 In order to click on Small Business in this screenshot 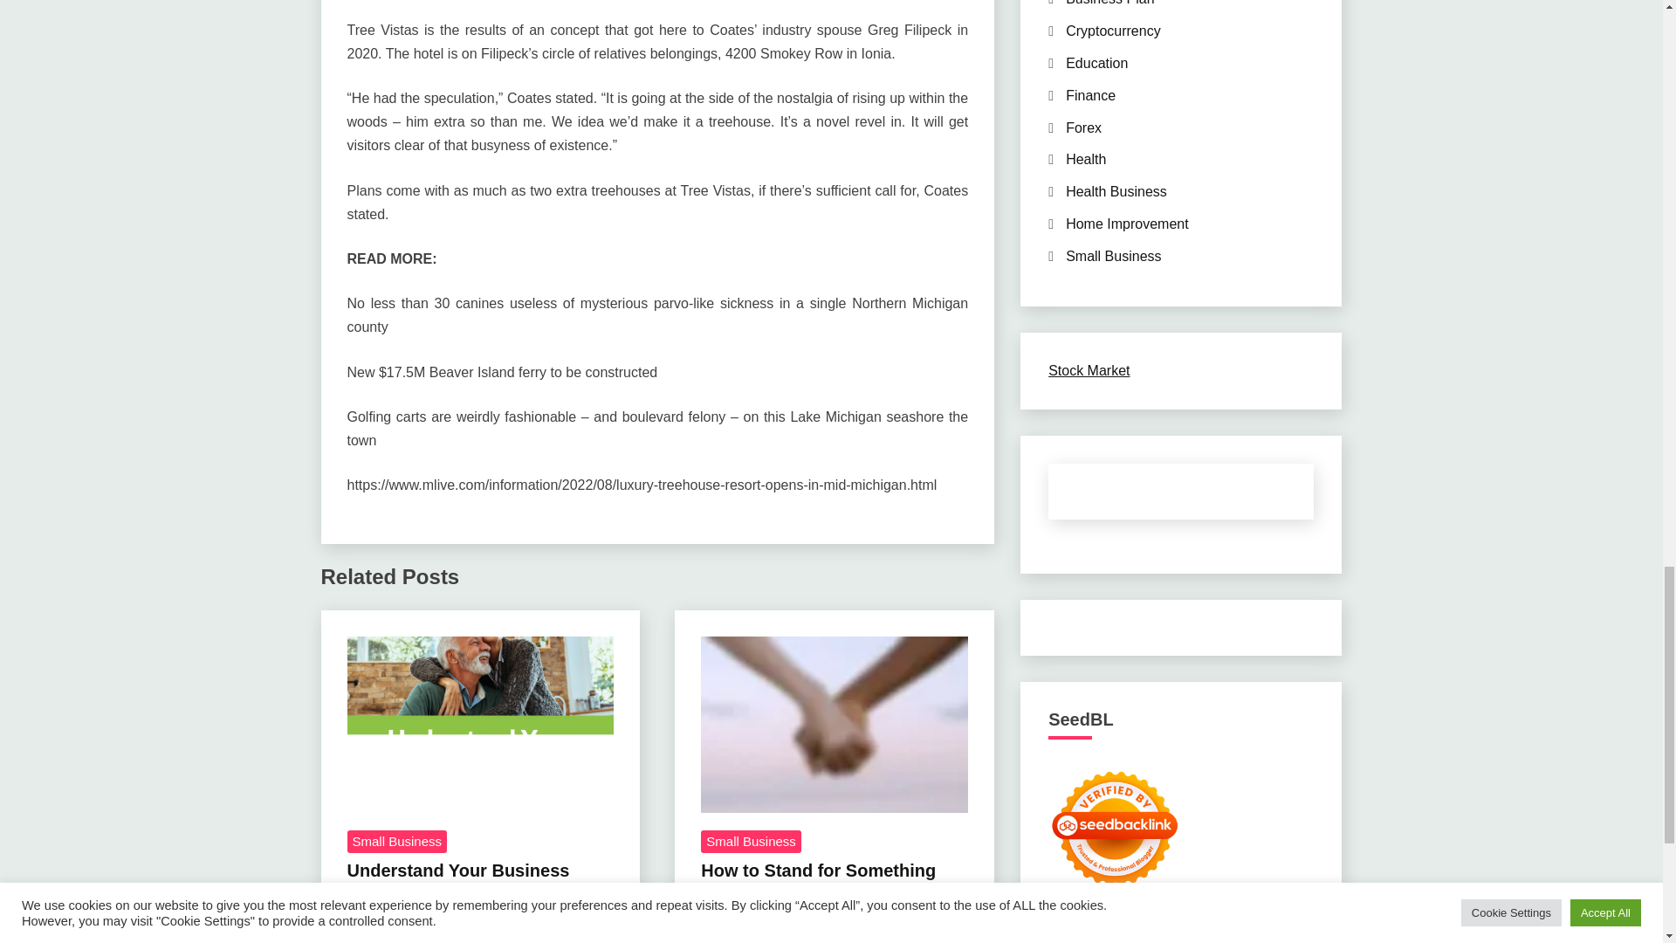, I will do `click(751, 842)`.